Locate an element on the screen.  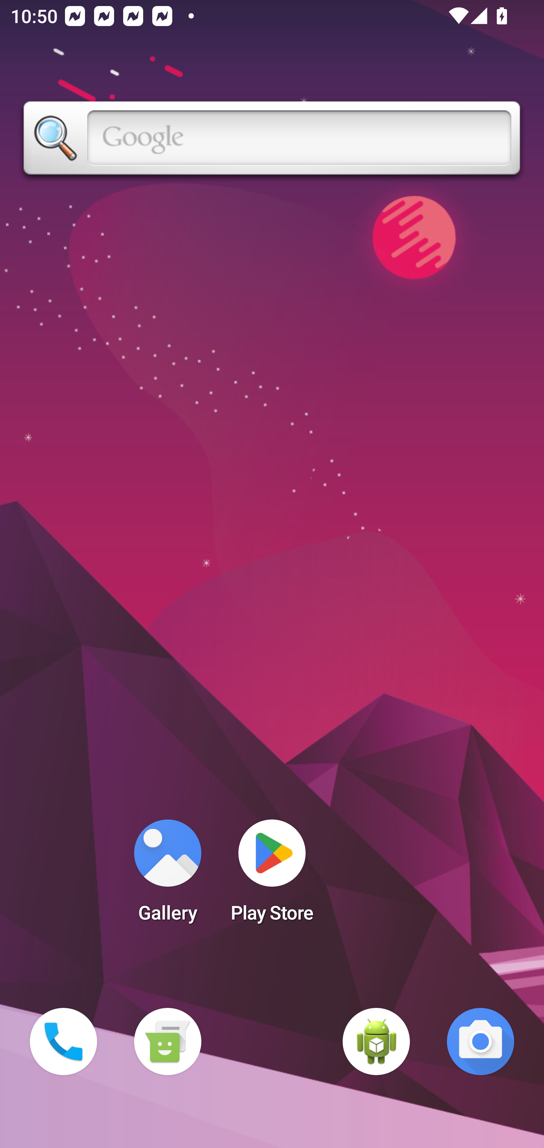
WebView Browser Tester is located at coordinates (376, 1042).